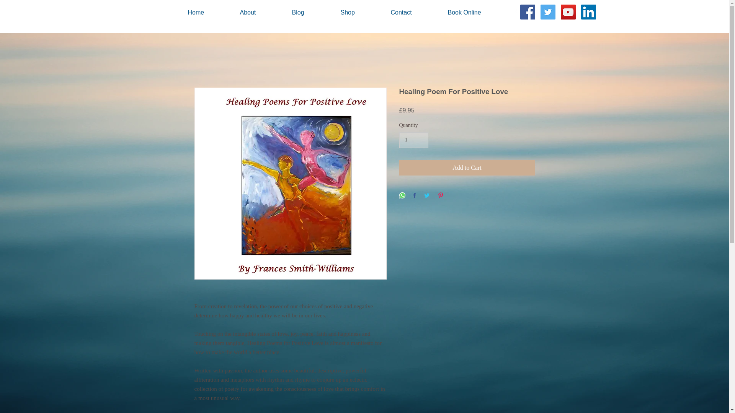  I want to click on Contact, so click(415, 12).